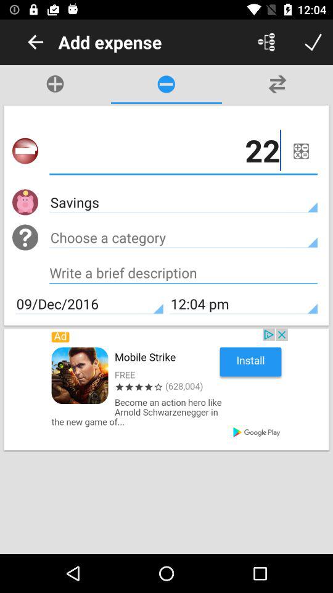 The height and width of the screenshot is (593, 333). I want to click on done, so click(313, 42).